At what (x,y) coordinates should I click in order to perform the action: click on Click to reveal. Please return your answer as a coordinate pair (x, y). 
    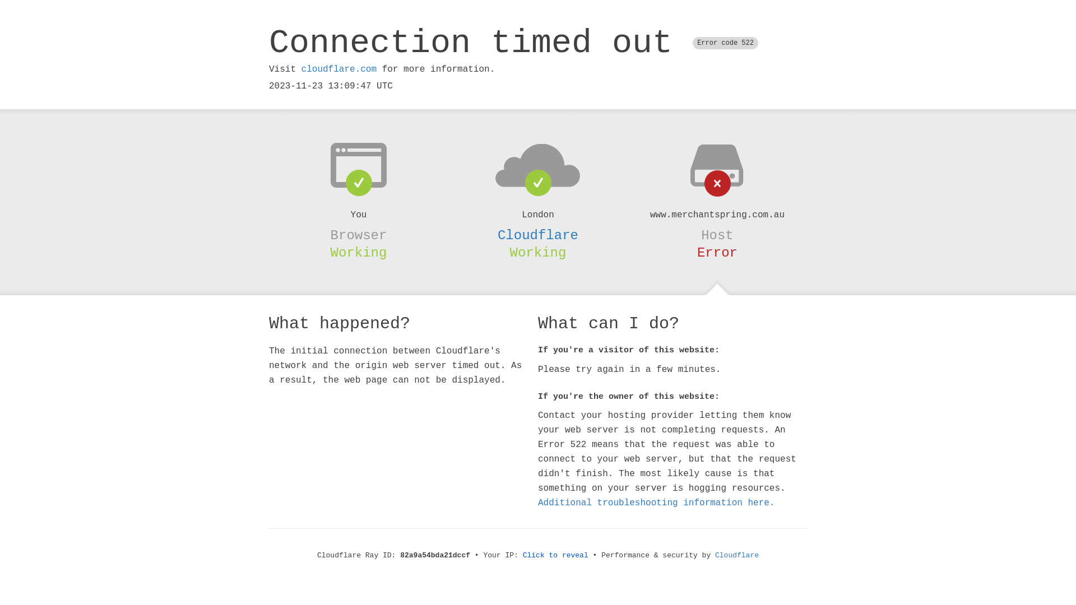
    Looking at the image, I should click on (556, 556).